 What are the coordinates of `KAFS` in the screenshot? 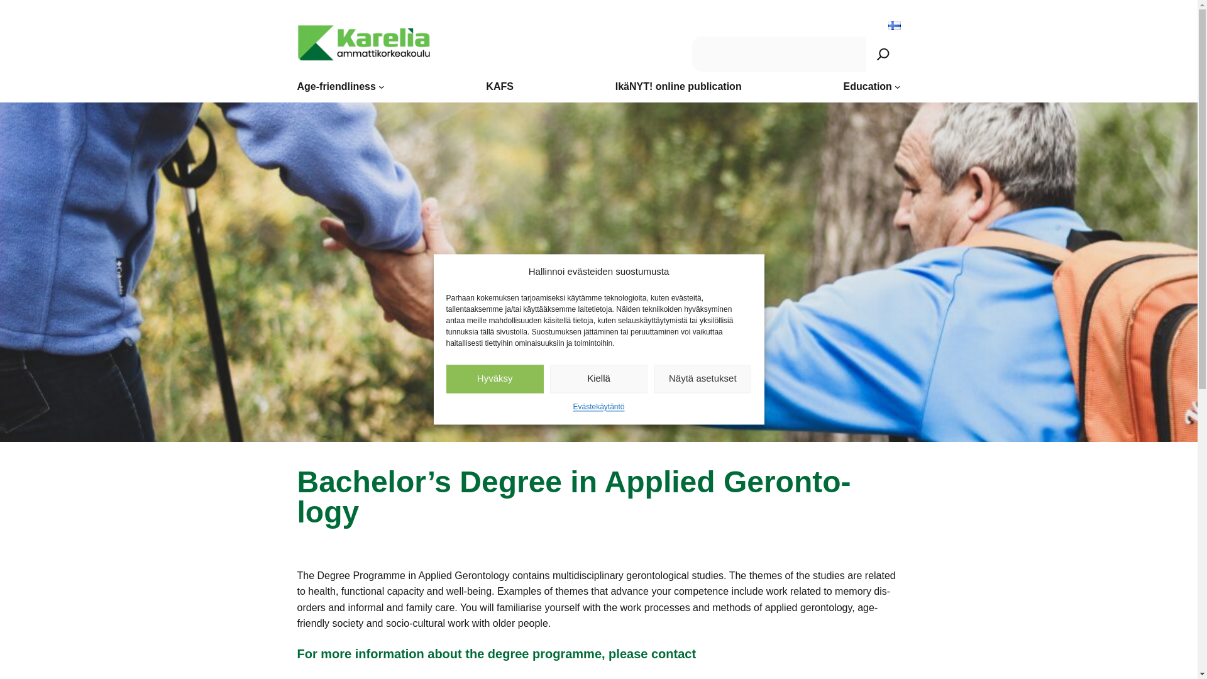 It's located at (500, 87).